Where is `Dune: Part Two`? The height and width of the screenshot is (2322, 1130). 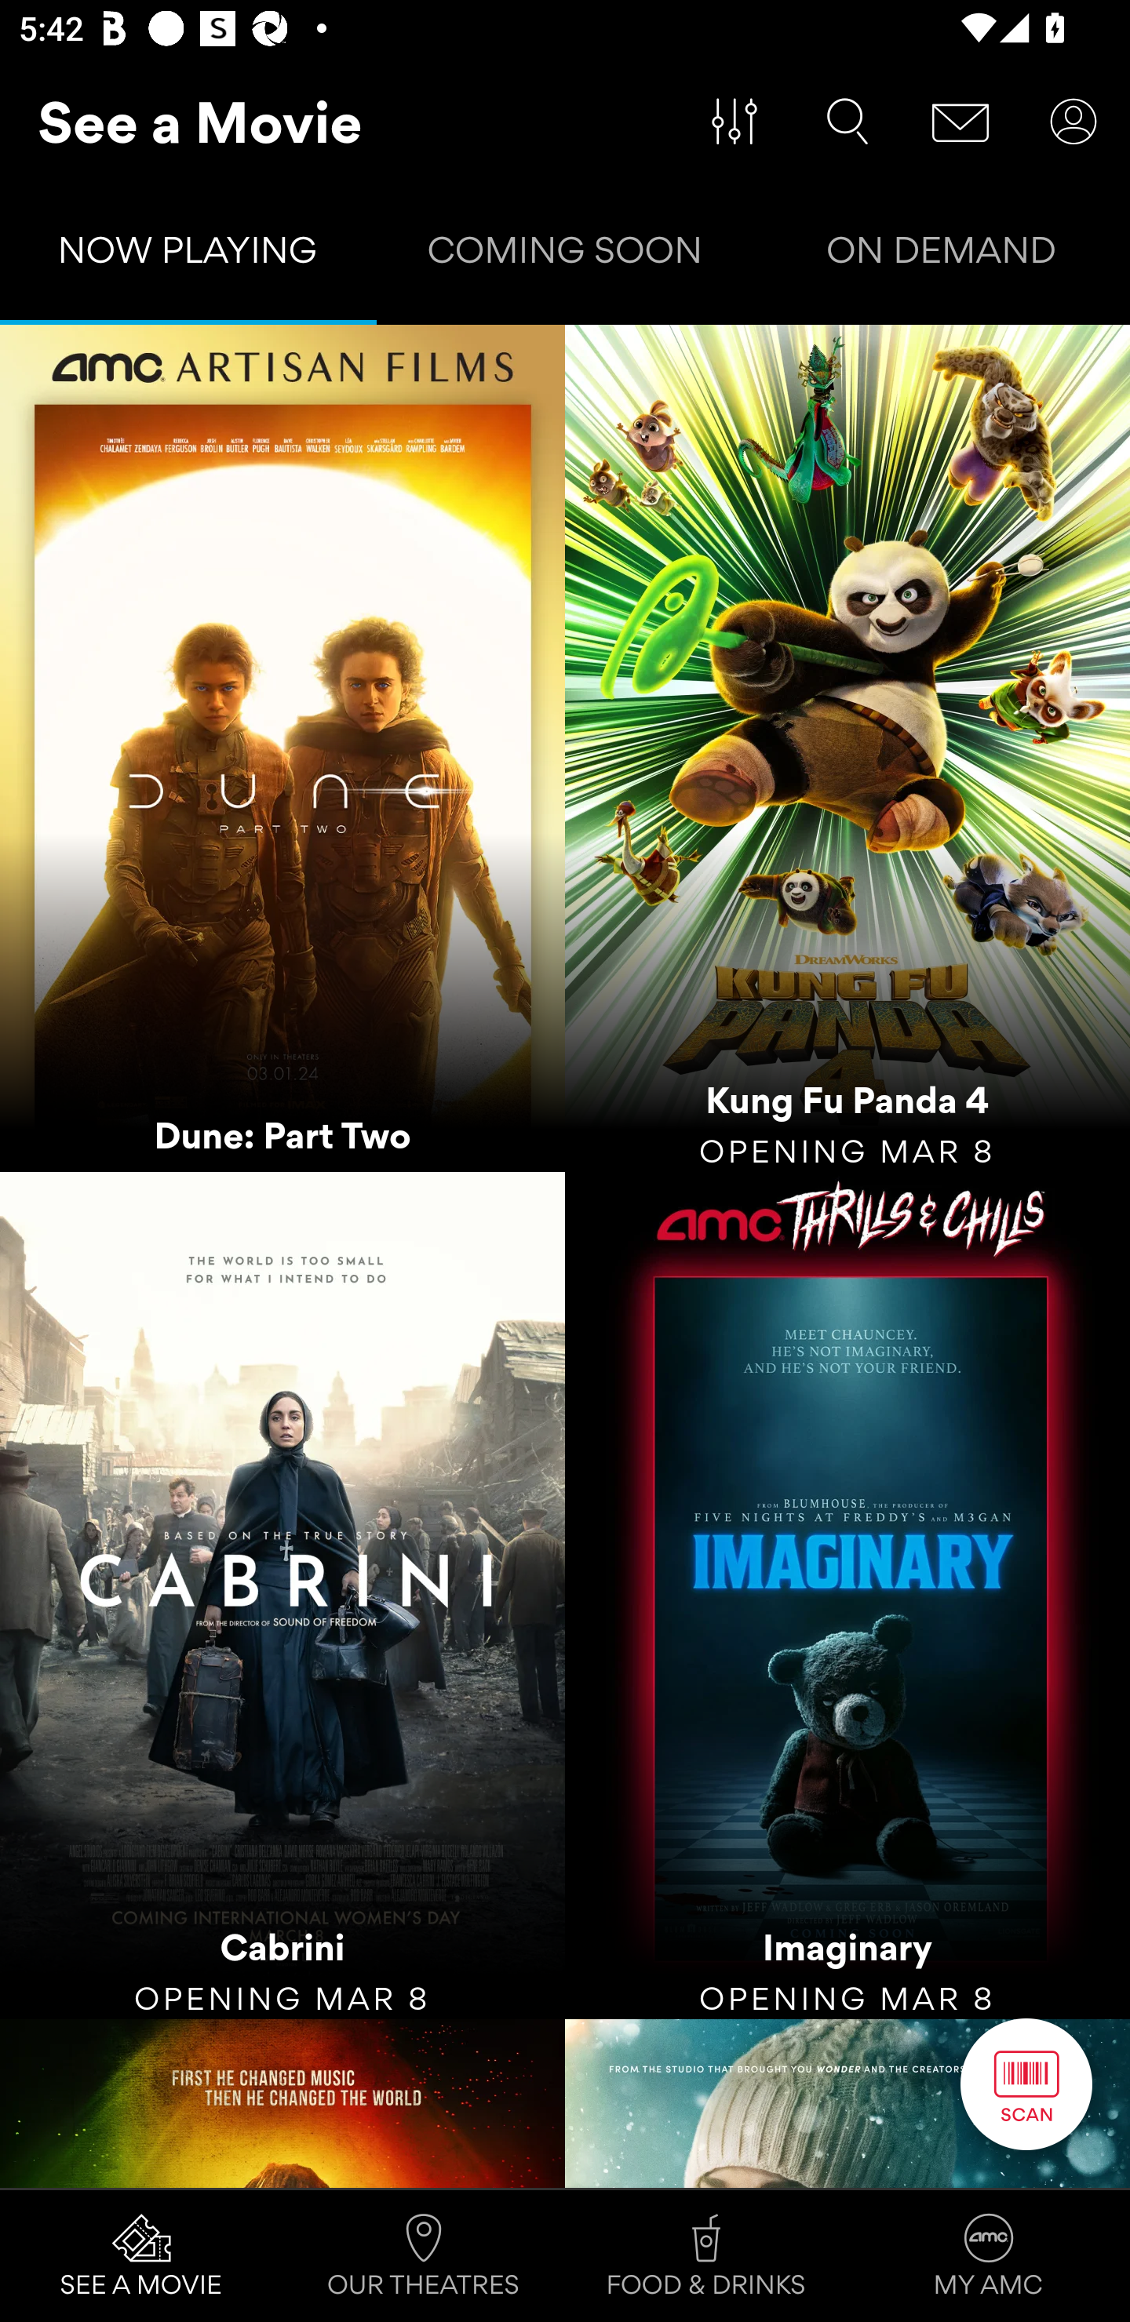
Dune: Part Two is located at coordinates (282, 748).